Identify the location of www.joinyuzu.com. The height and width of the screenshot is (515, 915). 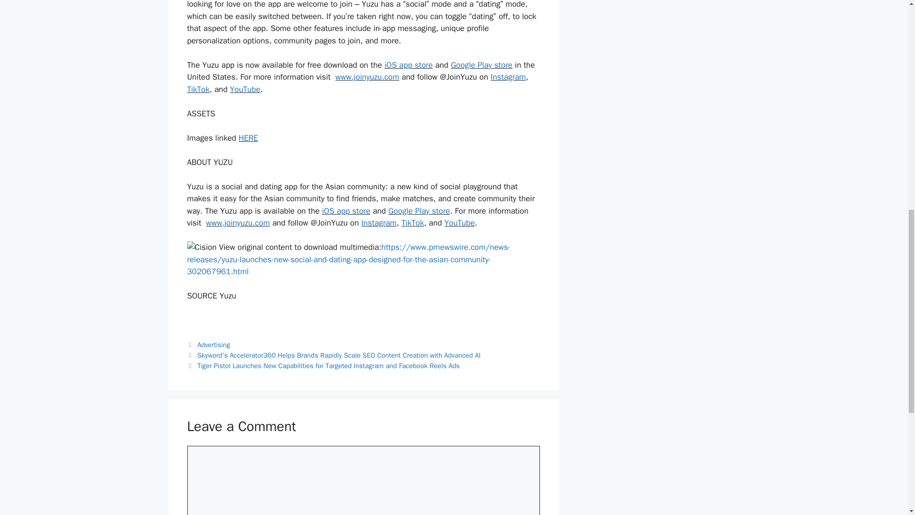
(238, 223).